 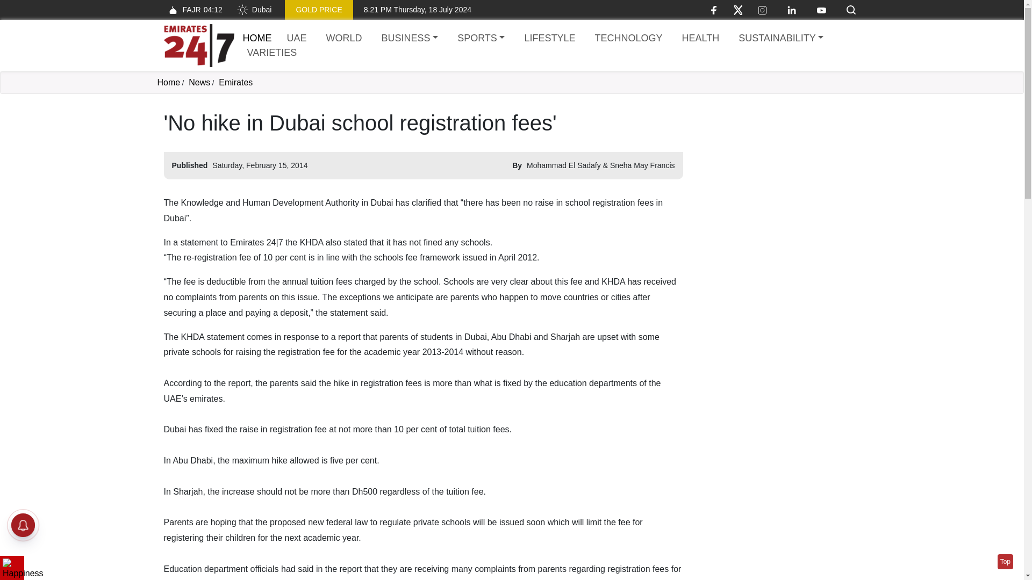 I want to click on UAE, so click(x=297, y=39).